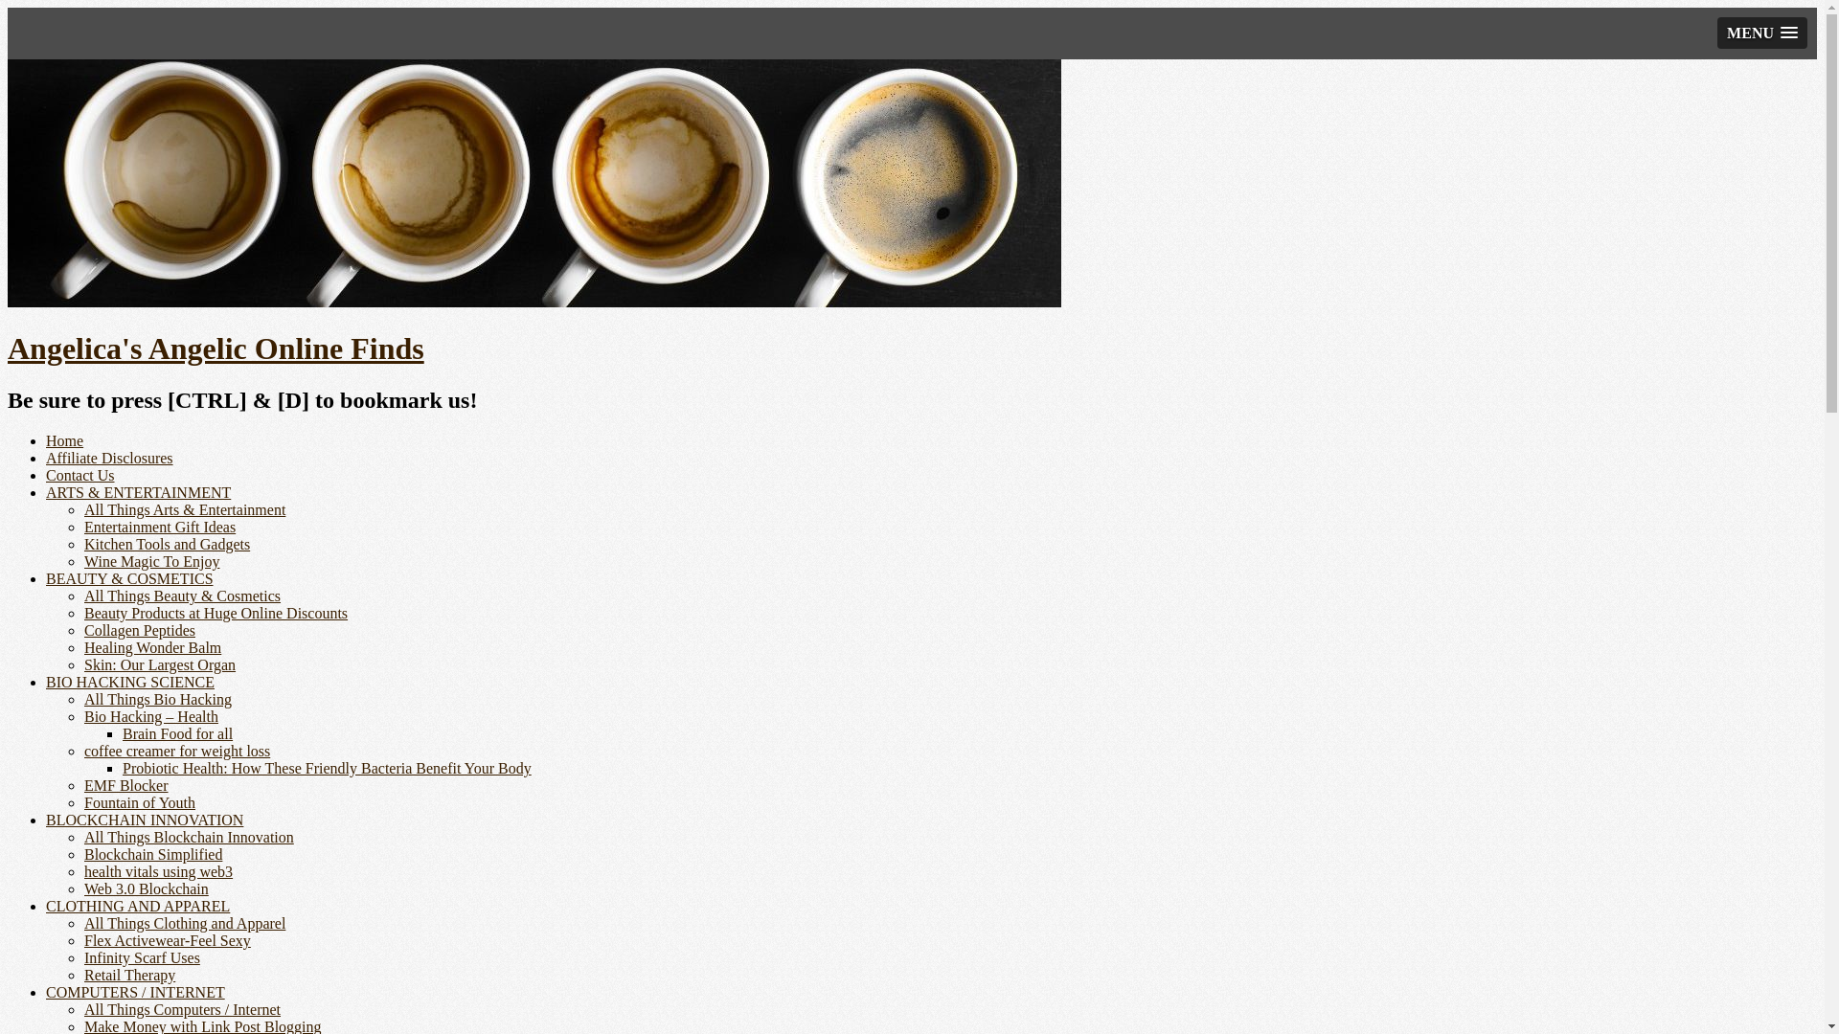 The image size is (1839, 1034). What do you see at coordinates (185, 509) in the screenshot?
I see `All Things Arts & Entertainment` at bounding box center [185, 509].